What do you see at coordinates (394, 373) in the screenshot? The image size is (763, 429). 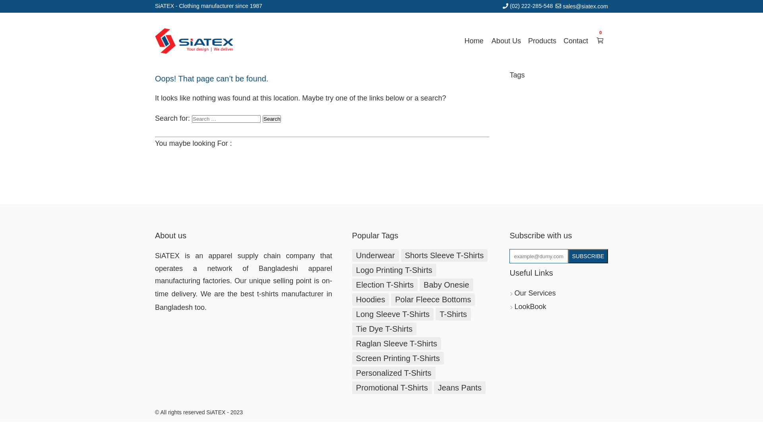 I see `Personalized T-Shirts` at bounding box center [394, 373].